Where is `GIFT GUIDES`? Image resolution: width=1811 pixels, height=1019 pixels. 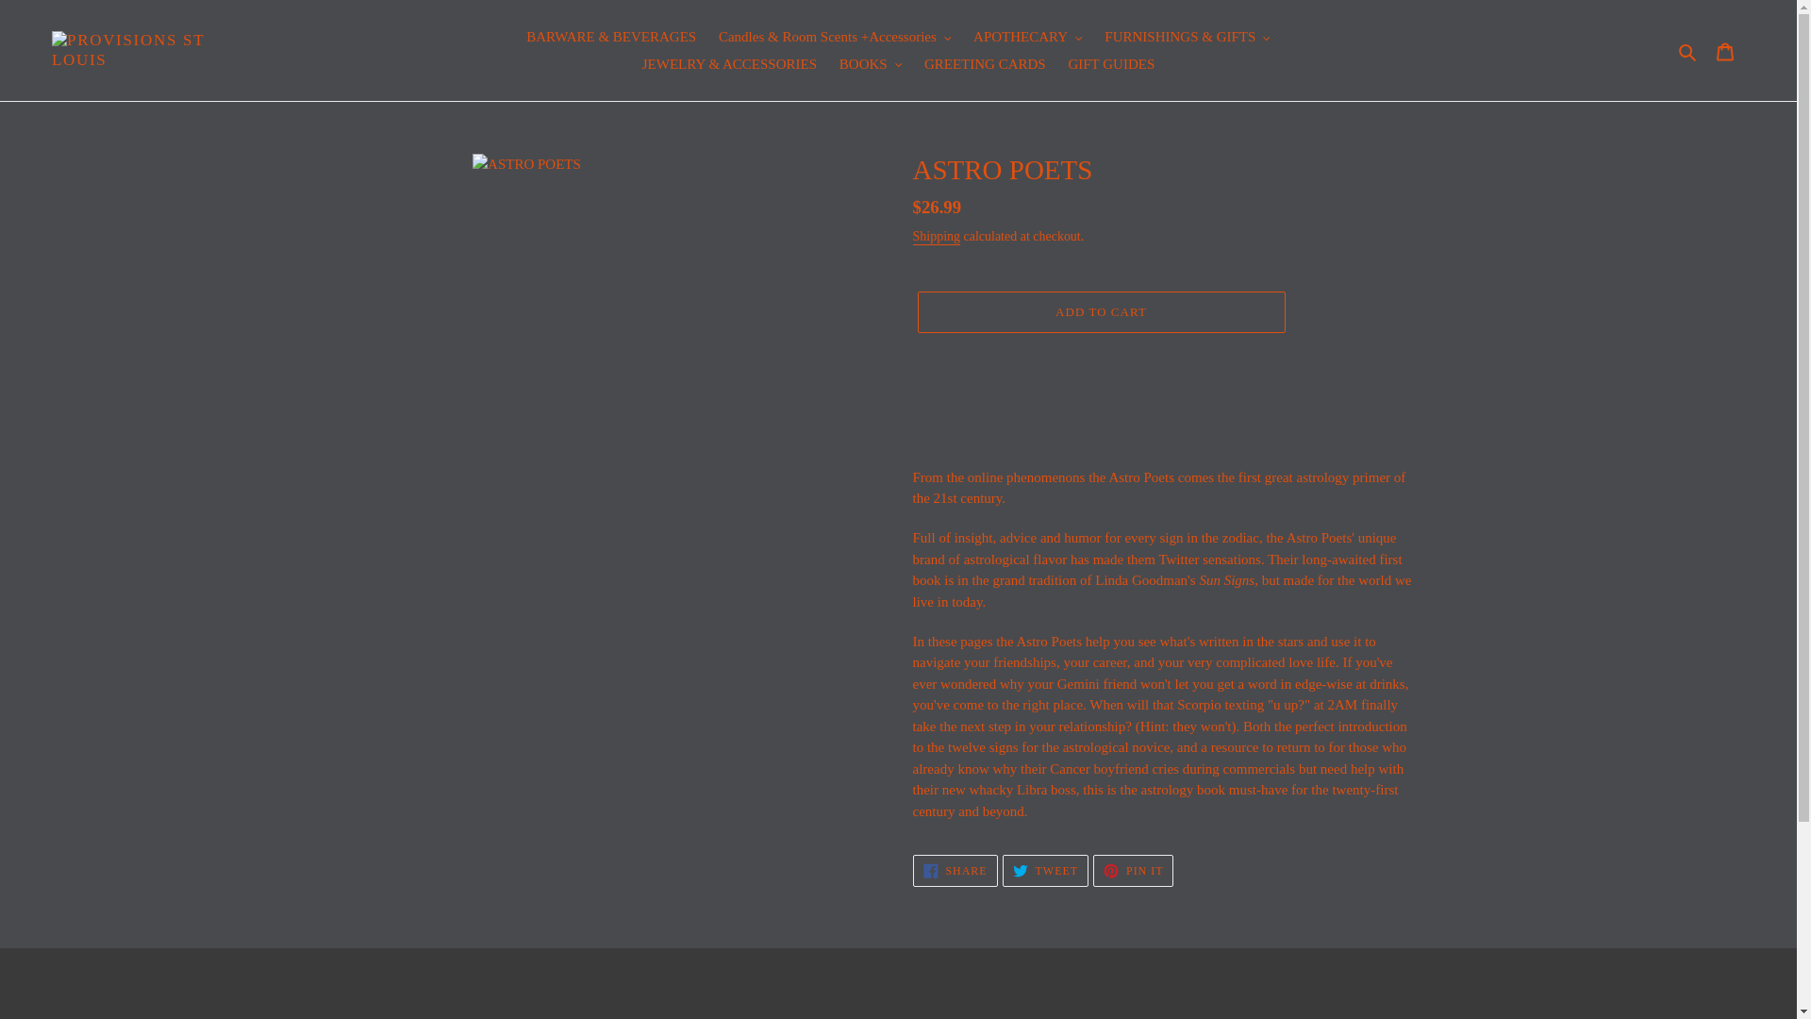 GIFT GUIDES is located at coordinates (1111, 64).